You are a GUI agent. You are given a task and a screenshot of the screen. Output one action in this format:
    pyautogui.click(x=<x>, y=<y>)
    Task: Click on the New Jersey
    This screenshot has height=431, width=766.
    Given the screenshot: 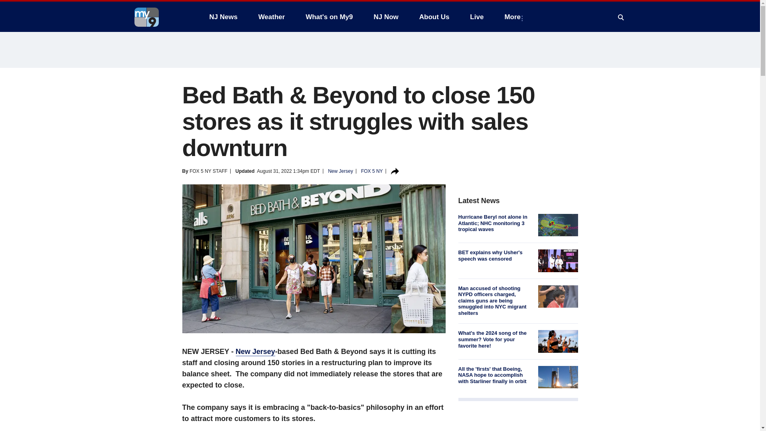 What is the action you would take?
    pyautogui.click(x=340, y=171)
    